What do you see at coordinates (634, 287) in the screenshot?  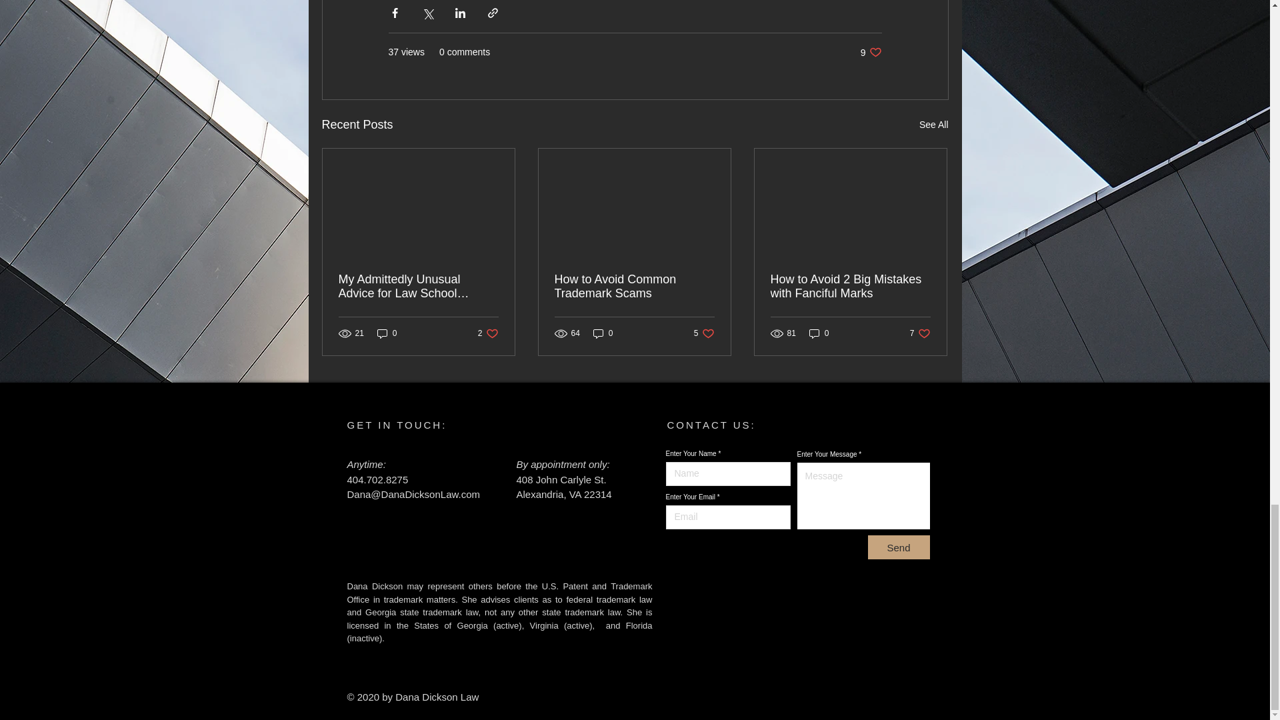 I see `How to Avoid 2 Big Mistakes with Fanciful Marks` at bounding box center [634, 287].